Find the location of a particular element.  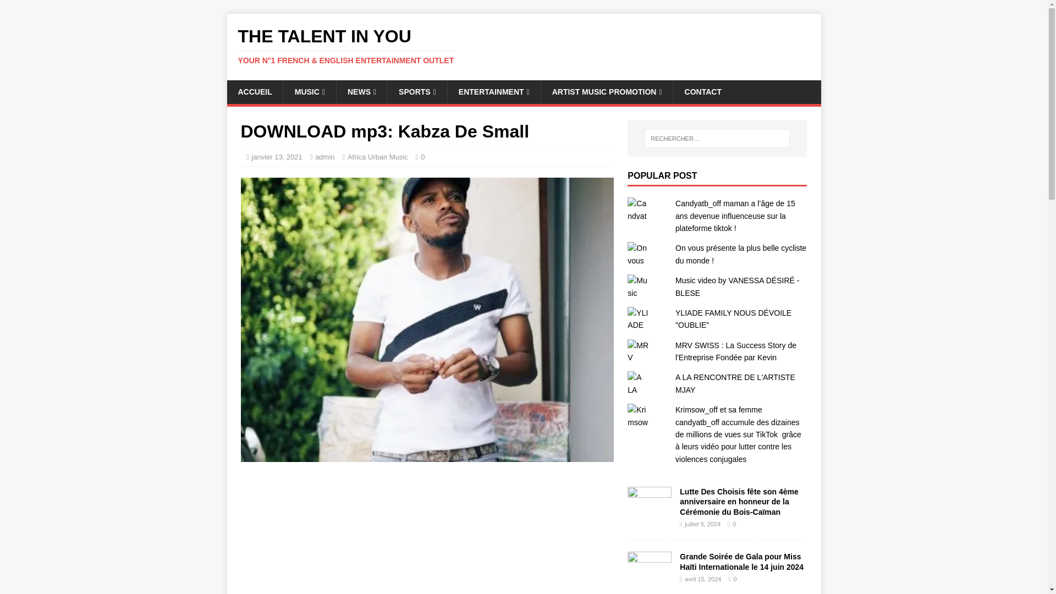

janvier 13, 2021 is located at coordinates (276, 156).